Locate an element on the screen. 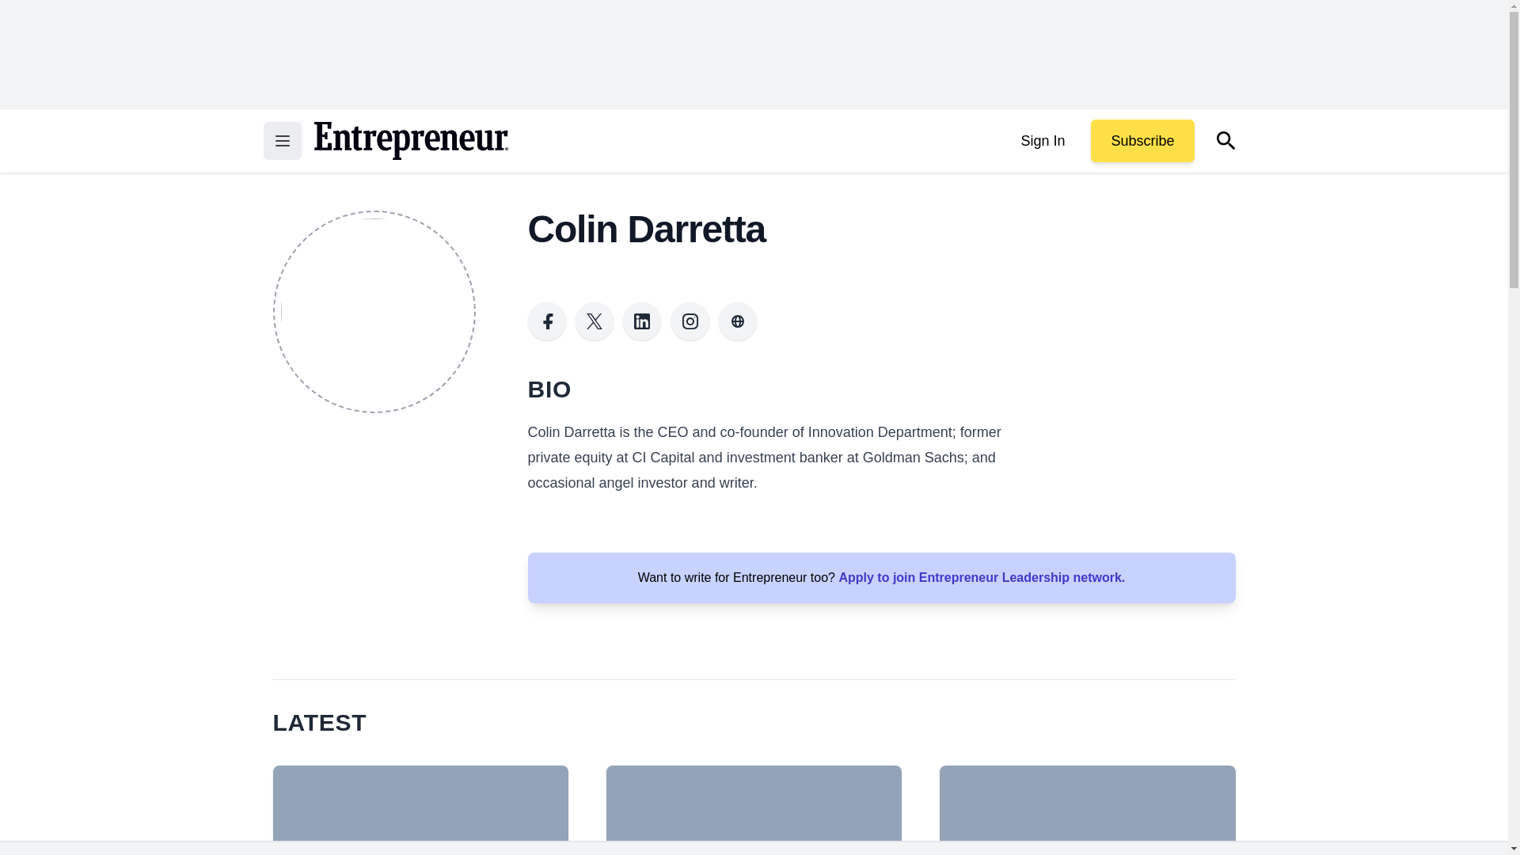 This screenshot has width=1520, height=855. linkedin is located at coordinates (642, 321).